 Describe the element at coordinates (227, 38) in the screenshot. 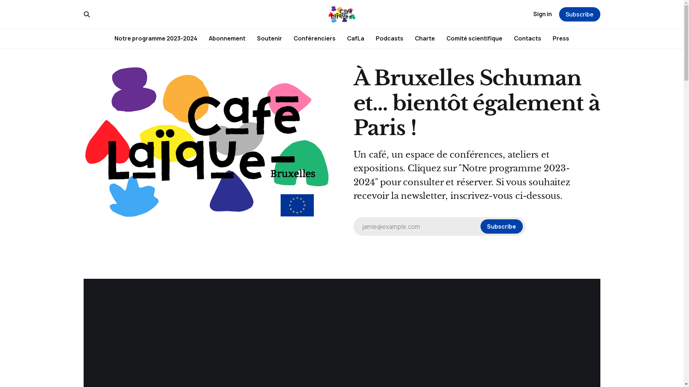

I see `Abonnement` at that location.